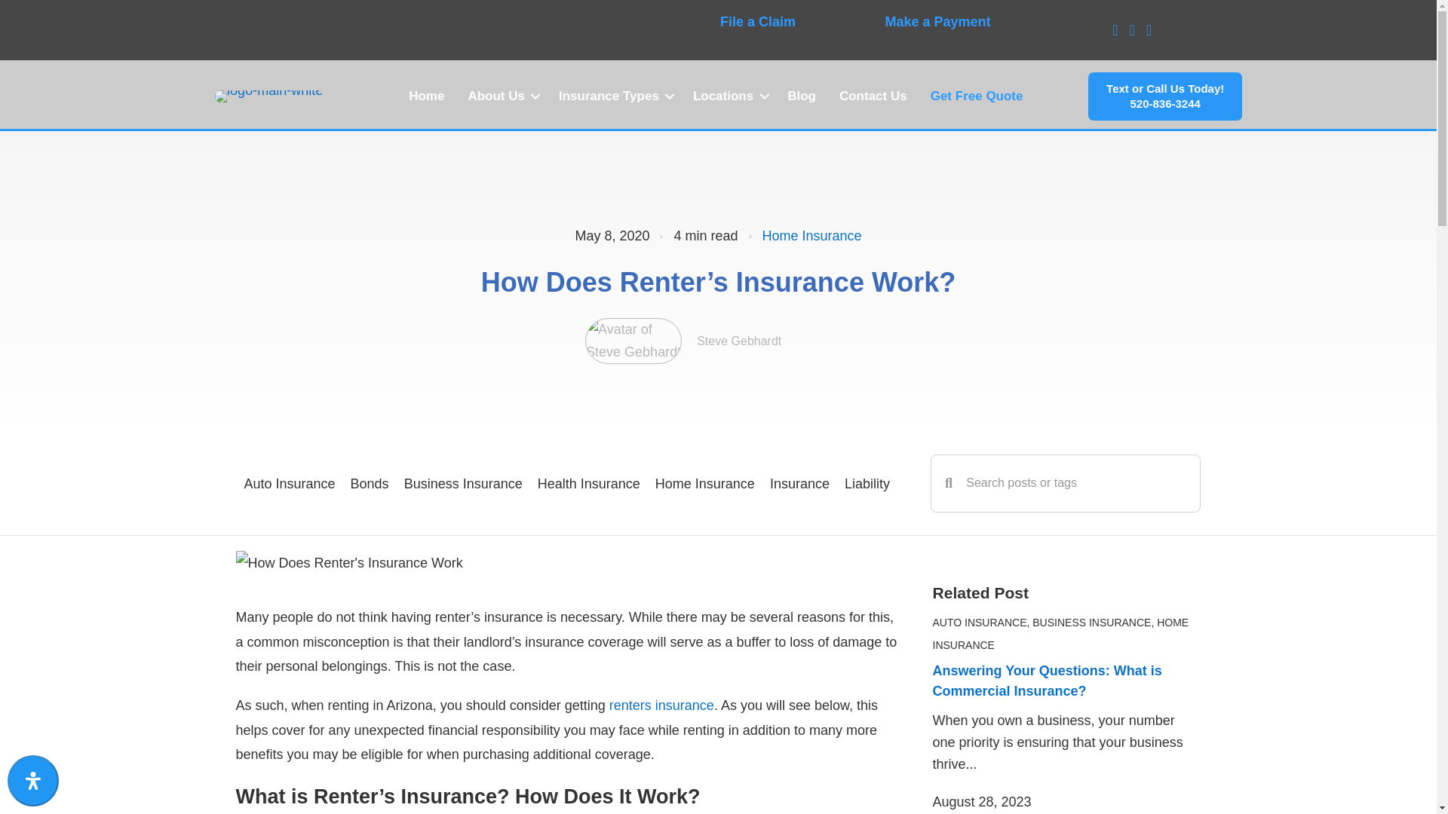  I want to click on Home Insurance, so click(704, 483).